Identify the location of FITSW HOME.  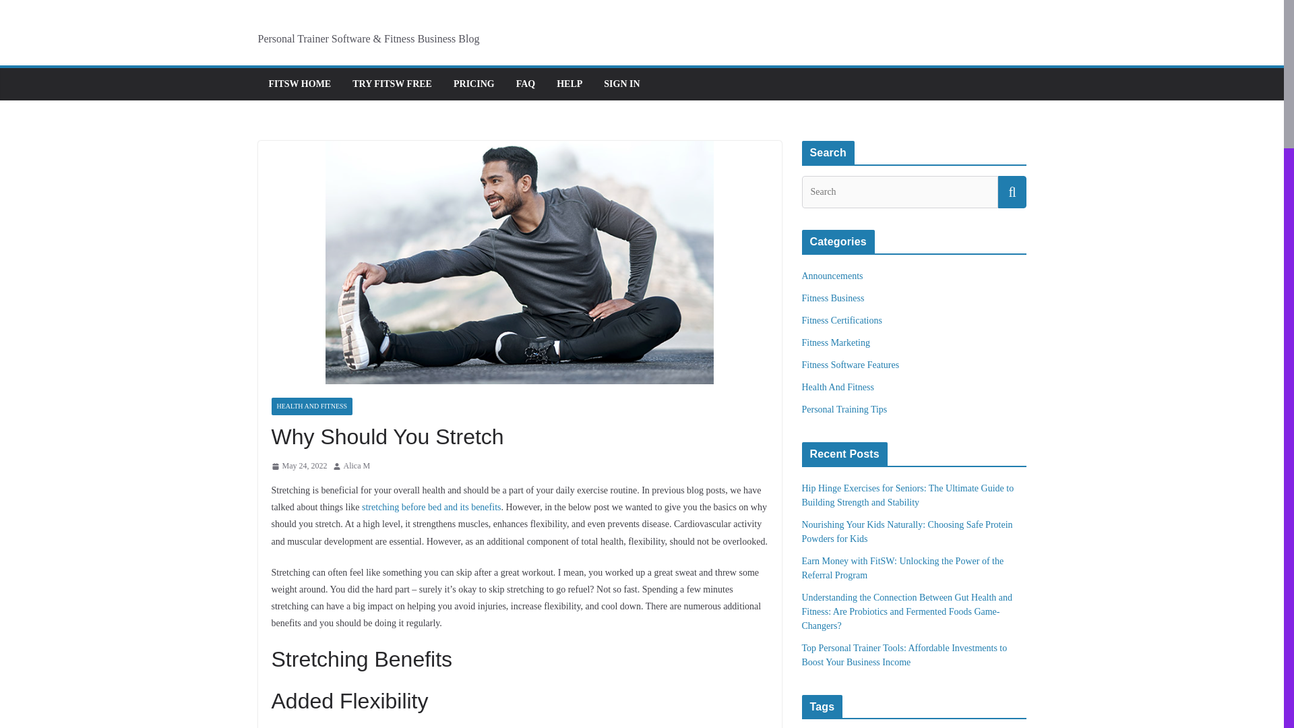
(299, 84).